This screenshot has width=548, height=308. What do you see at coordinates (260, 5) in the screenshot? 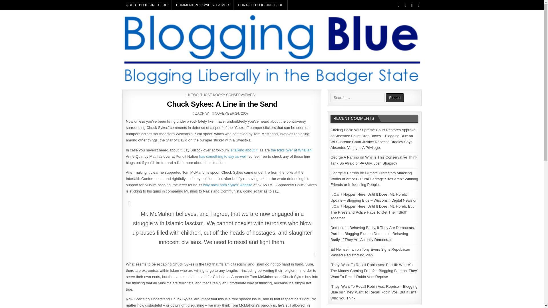
I see `CONTACT BLOGGING BLUE` at bounding box center [260, 5].